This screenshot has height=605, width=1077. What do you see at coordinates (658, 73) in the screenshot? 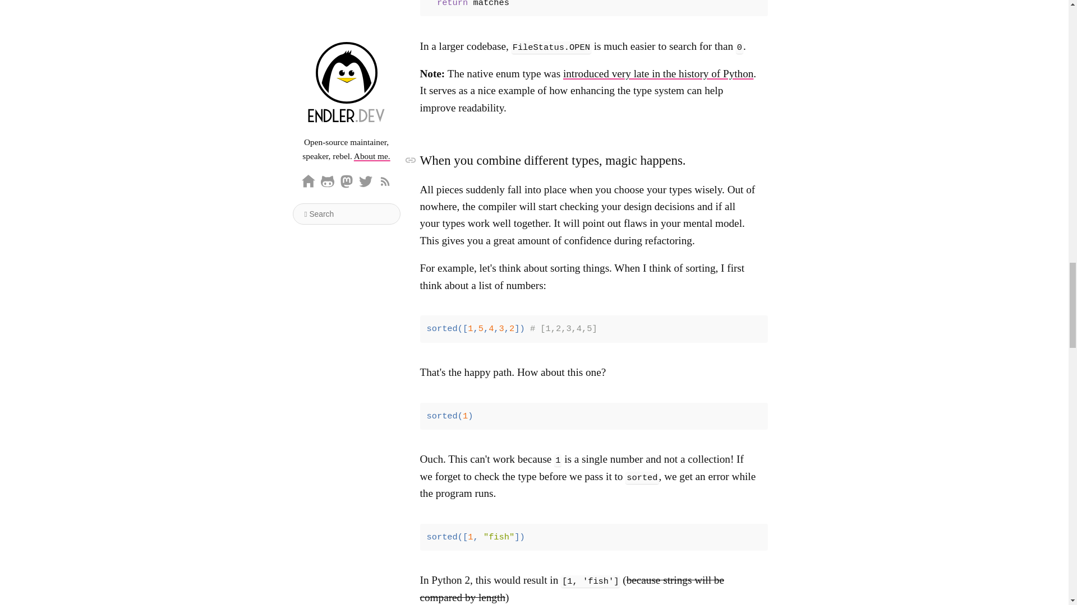
I see `introduced very late in the history of Python` at bounding box center [658, 73].